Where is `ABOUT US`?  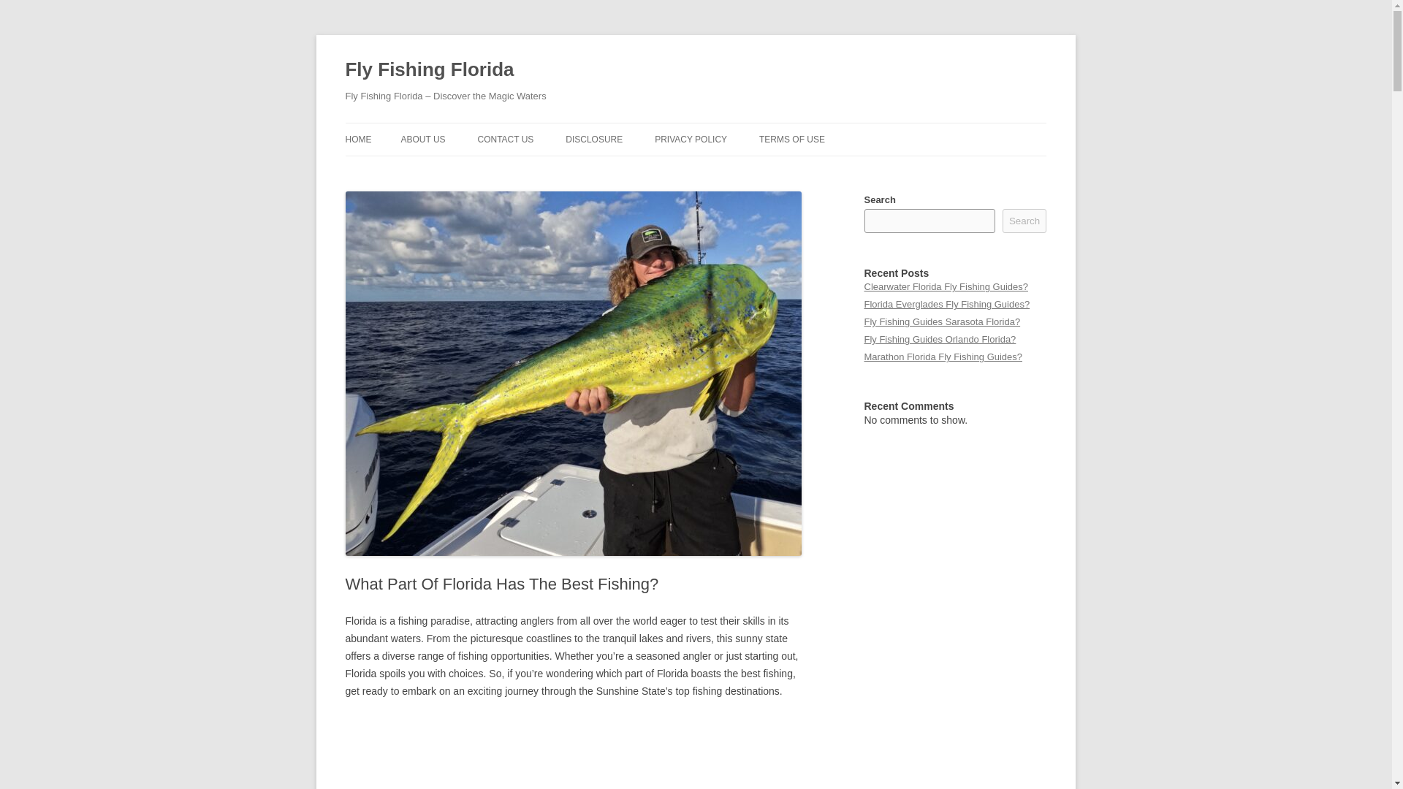 ABOUT US is located at coordinates (422, 139).